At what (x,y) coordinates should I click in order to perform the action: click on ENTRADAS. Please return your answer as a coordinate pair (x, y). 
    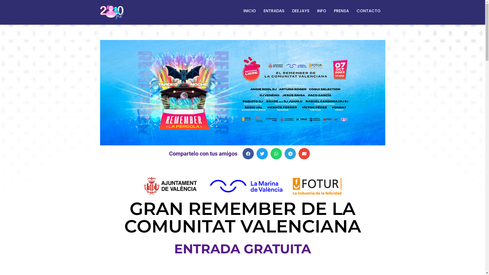
    Looking at the image, I should click on (274, 11).